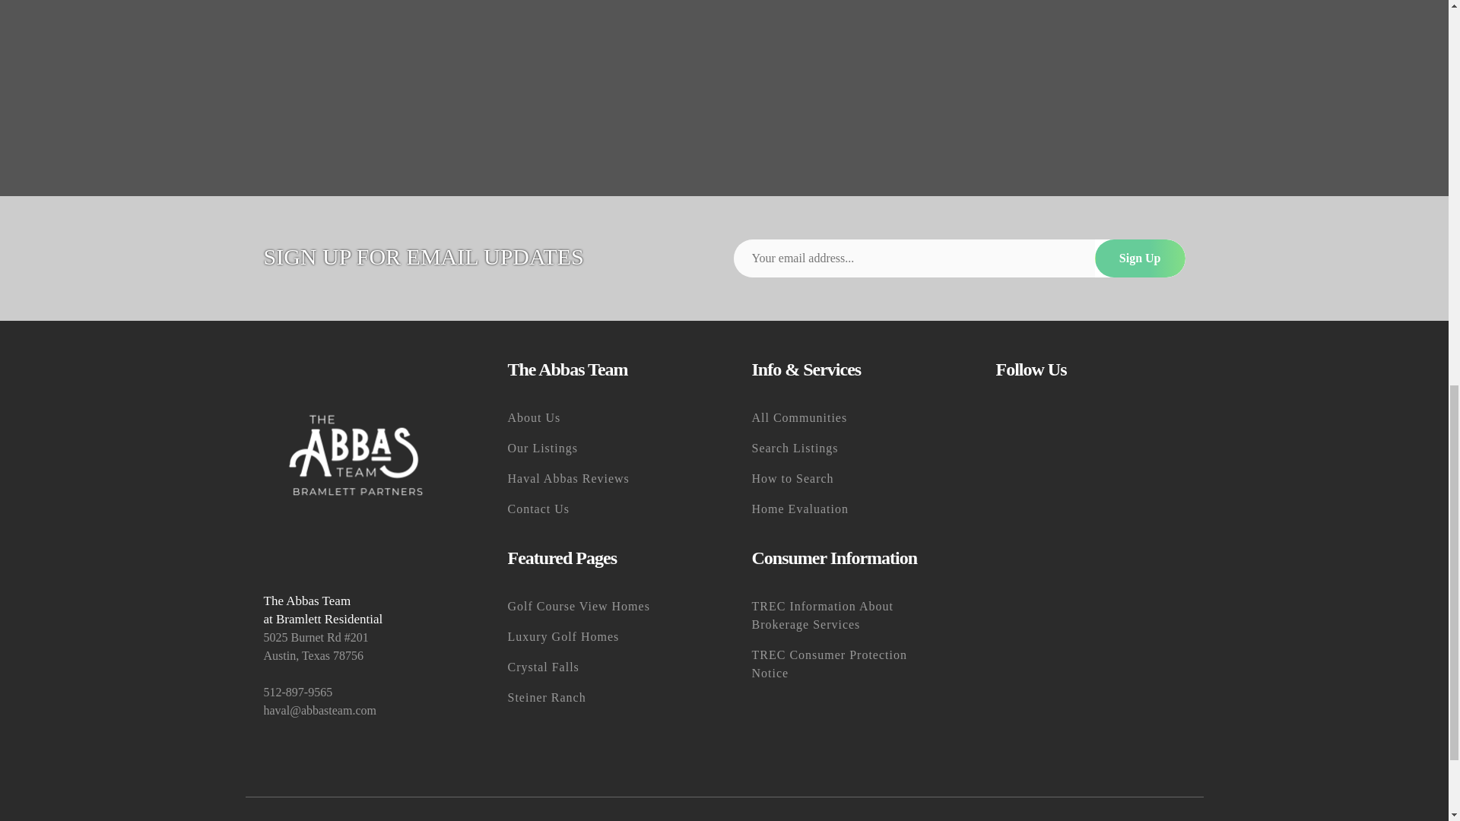 The width and height of the screenshot is (1460, 821). What do you see at coordinates (602, 418) in the screenshot?
I see `About Us` at bounding box center [602, 418].